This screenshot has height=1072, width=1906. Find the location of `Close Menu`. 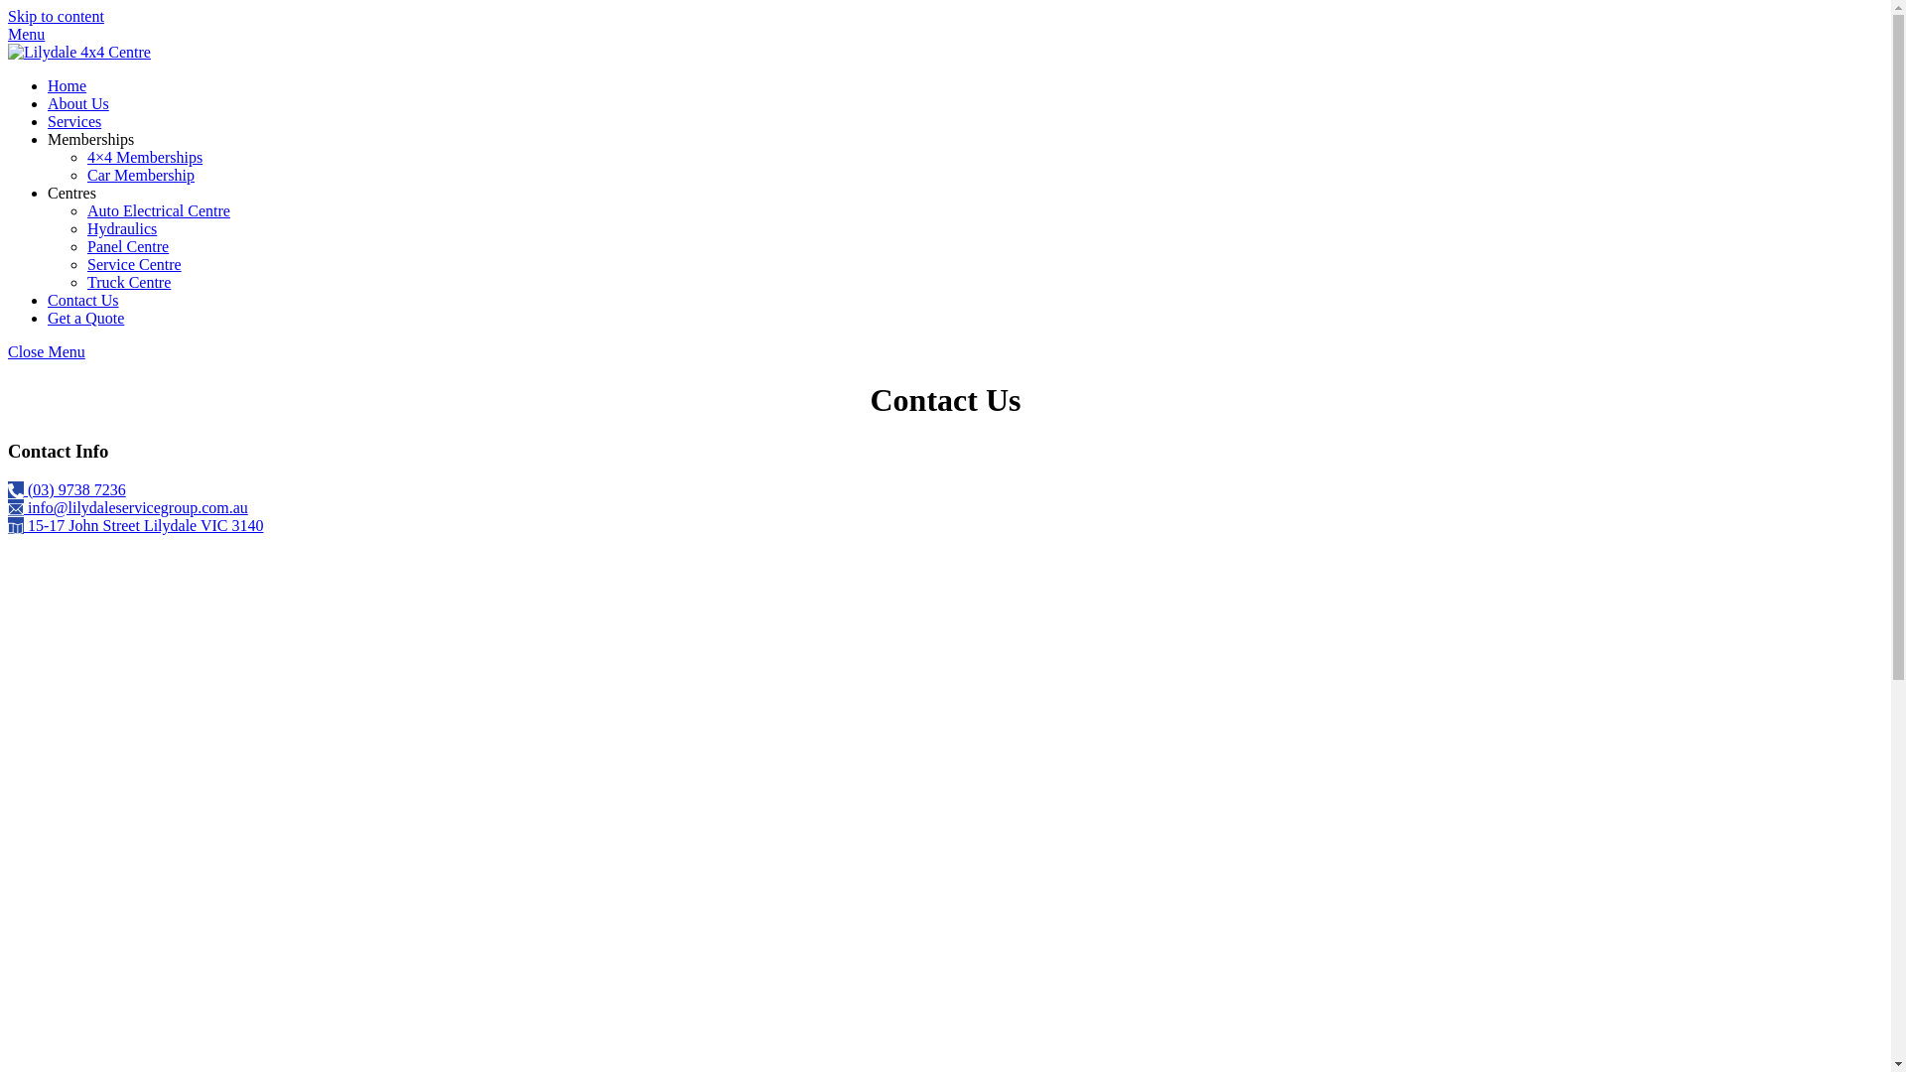

Close Menu is located at coordinates (47, 351).